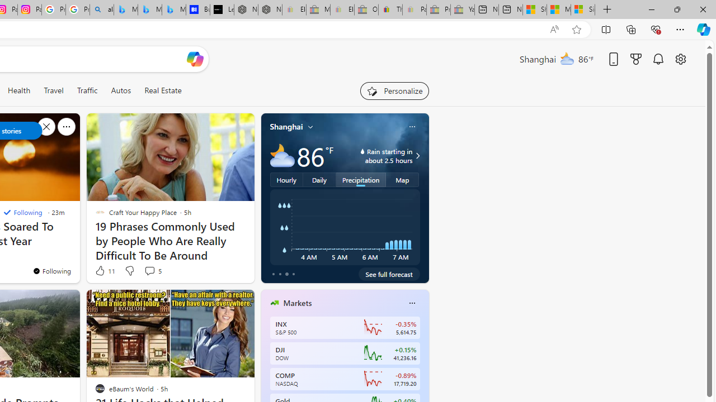 The image size is (716, 402). Describe the element at coordinates (149, 271) in the screenshot. I see `View comments 5 Comment` at that location.